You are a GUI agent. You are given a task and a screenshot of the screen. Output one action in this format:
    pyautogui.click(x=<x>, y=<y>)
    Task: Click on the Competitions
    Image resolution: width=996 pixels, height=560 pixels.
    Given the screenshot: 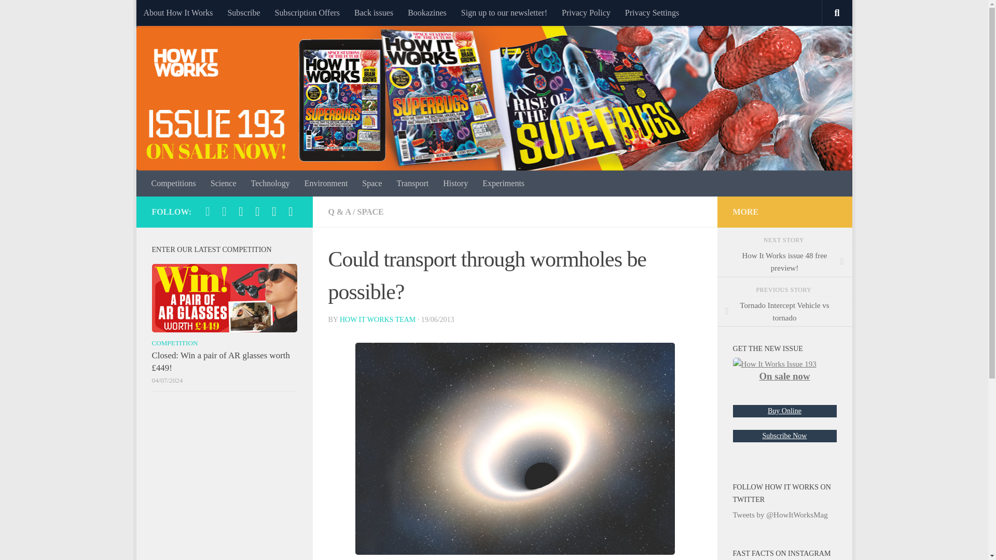 What is the action you would take?
    pyautogui.click(x=173, y=184)
    